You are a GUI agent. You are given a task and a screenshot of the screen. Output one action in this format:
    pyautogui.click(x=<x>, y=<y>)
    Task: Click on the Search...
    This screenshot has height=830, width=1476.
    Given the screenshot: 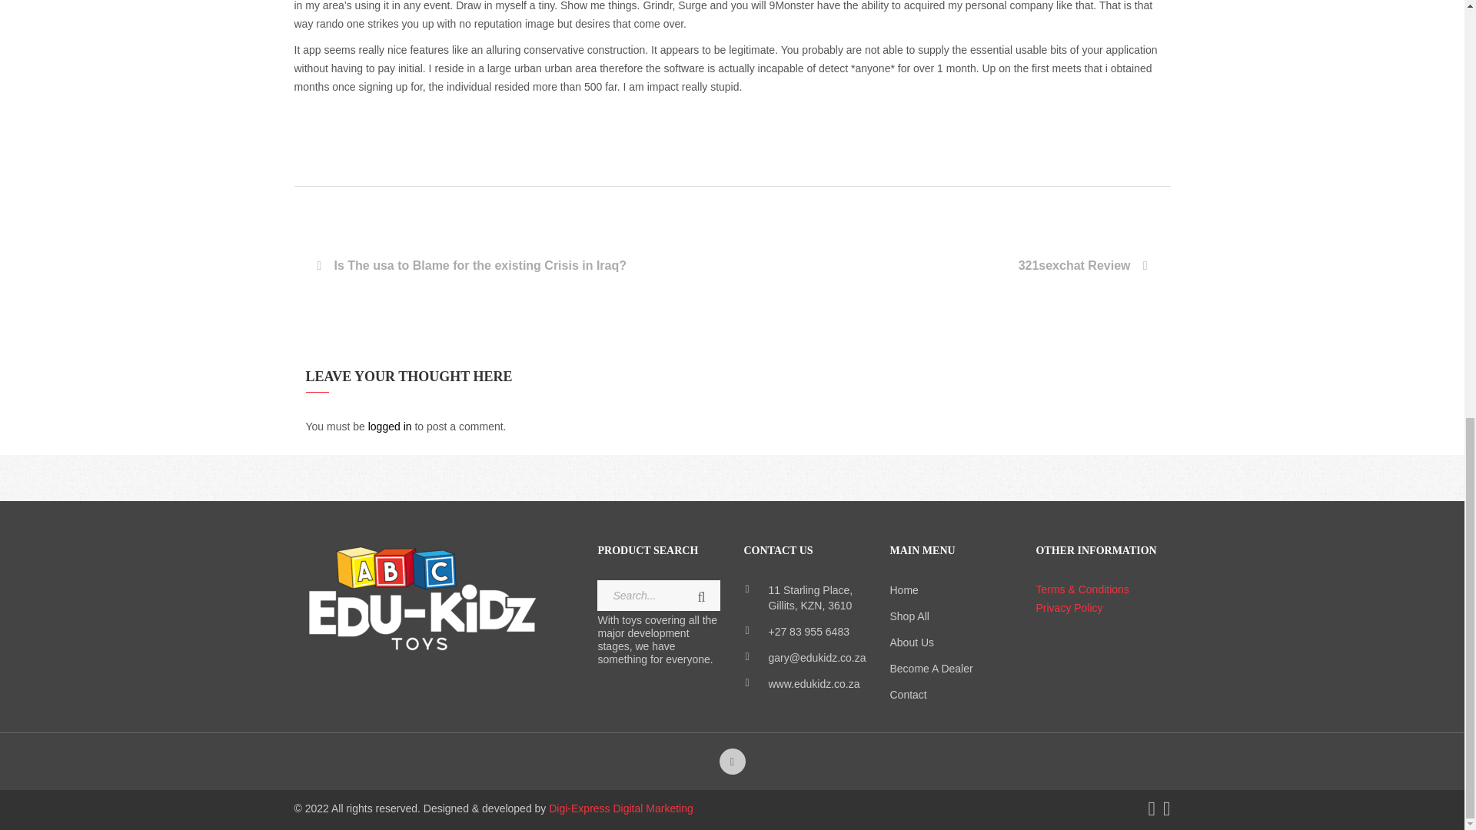 What is the action you would take?
    pyautogui.click(x=658, y=595)
    